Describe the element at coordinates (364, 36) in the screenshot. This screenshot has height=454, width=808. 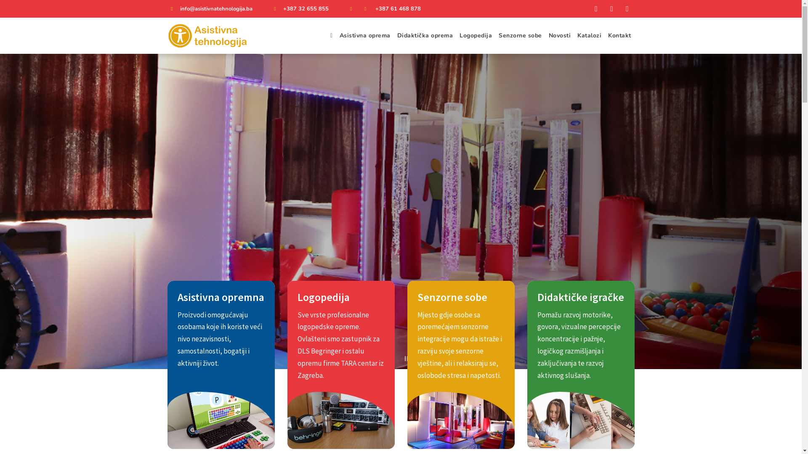
I see `Asistivna oprema` at that location.